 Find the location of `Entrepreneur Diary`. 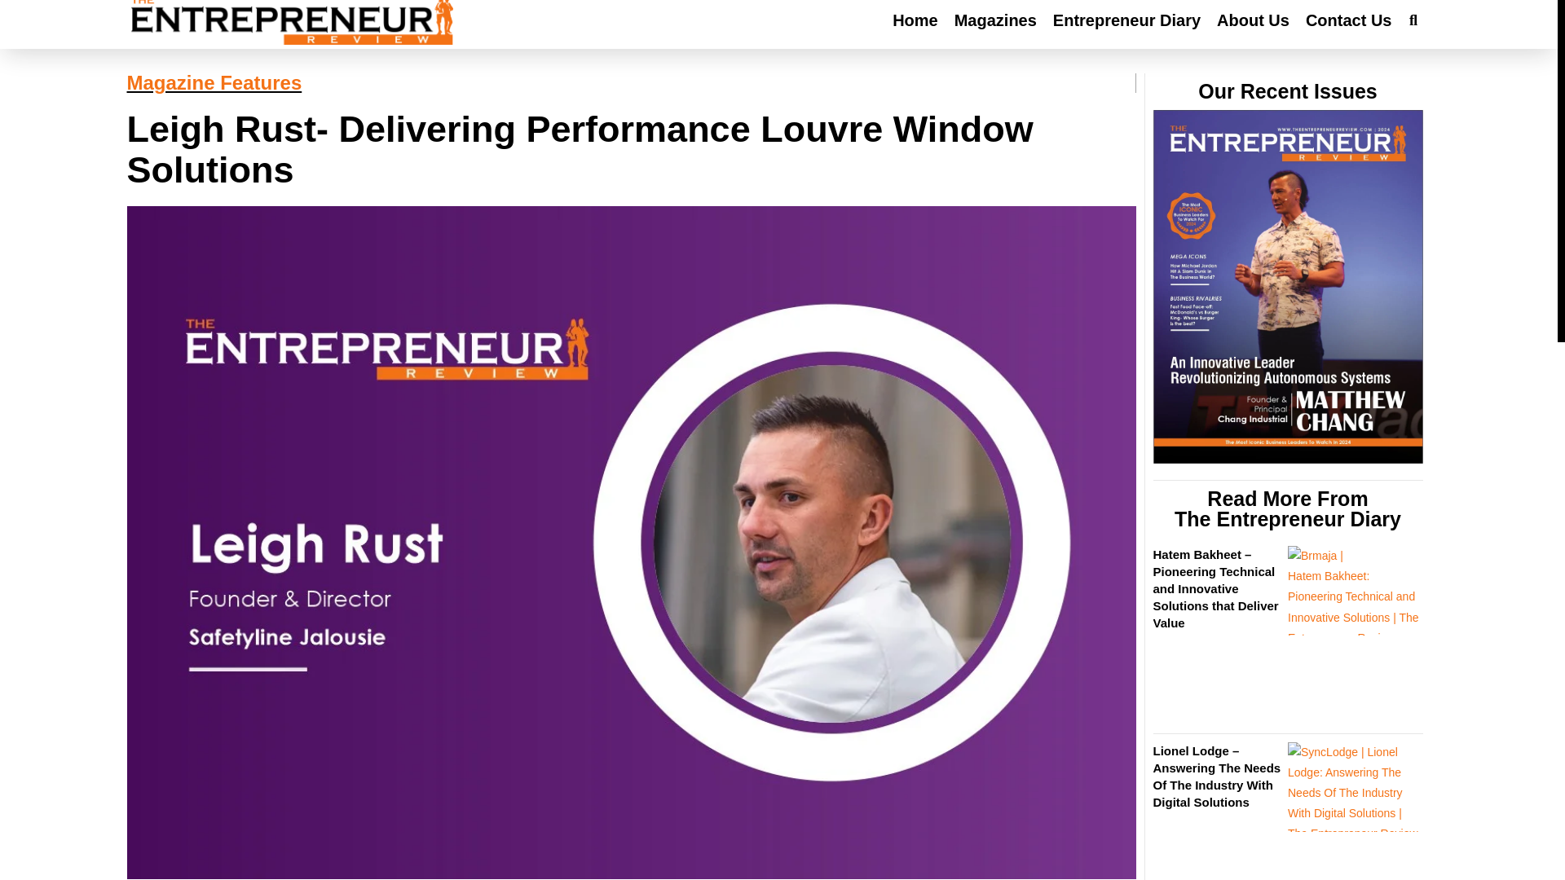

Entrepreneur Diary is located at coordinates (1126, 20).